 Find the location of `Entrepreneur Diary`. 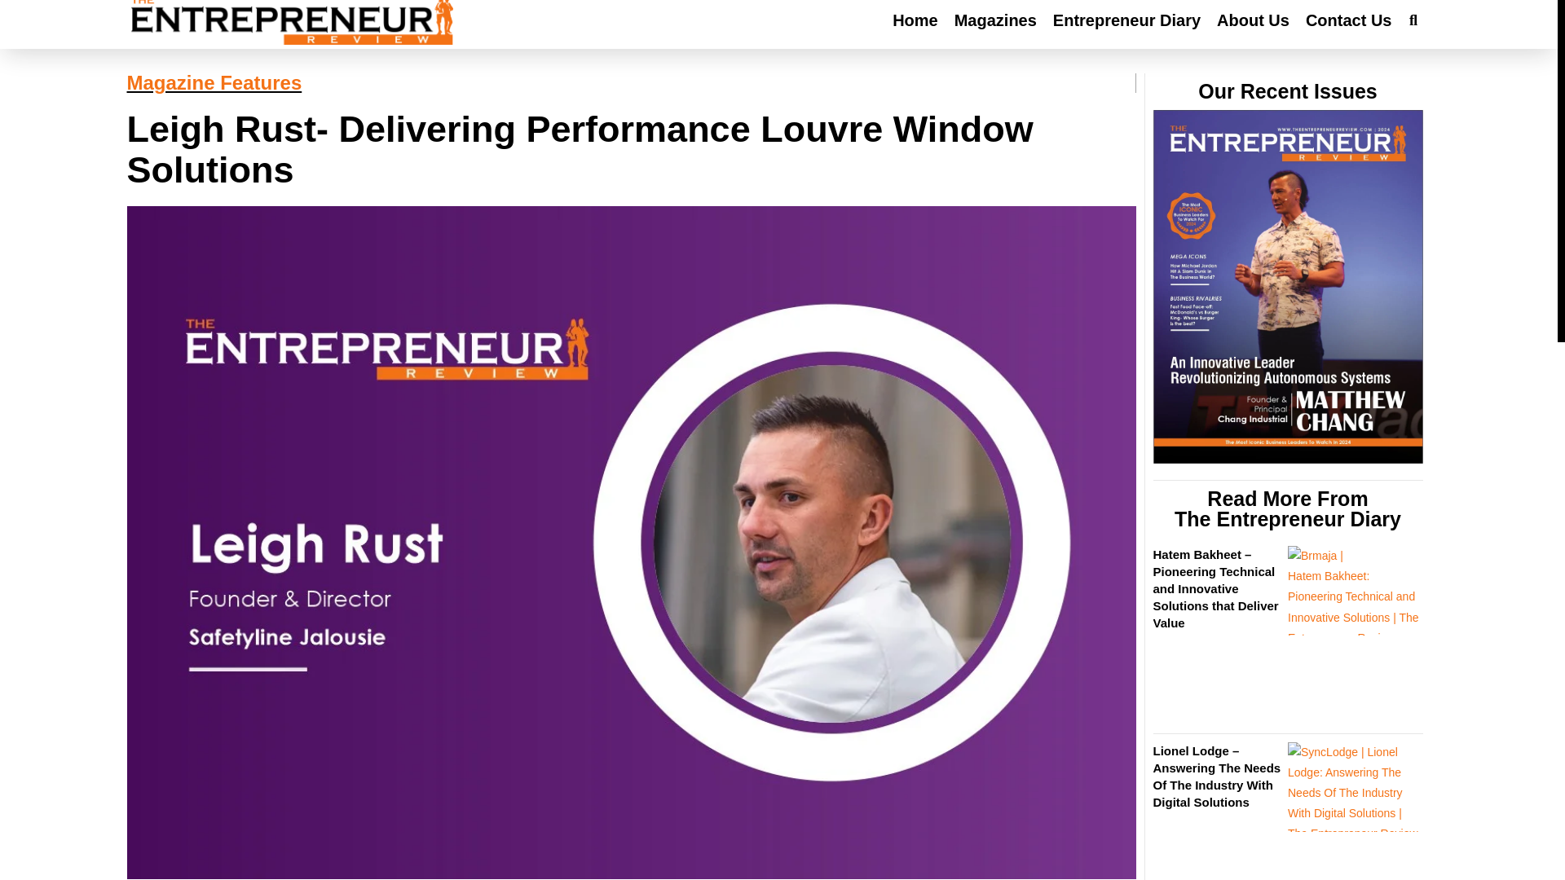

Entrepreneur Diary is located at coordinates (1126, 20).